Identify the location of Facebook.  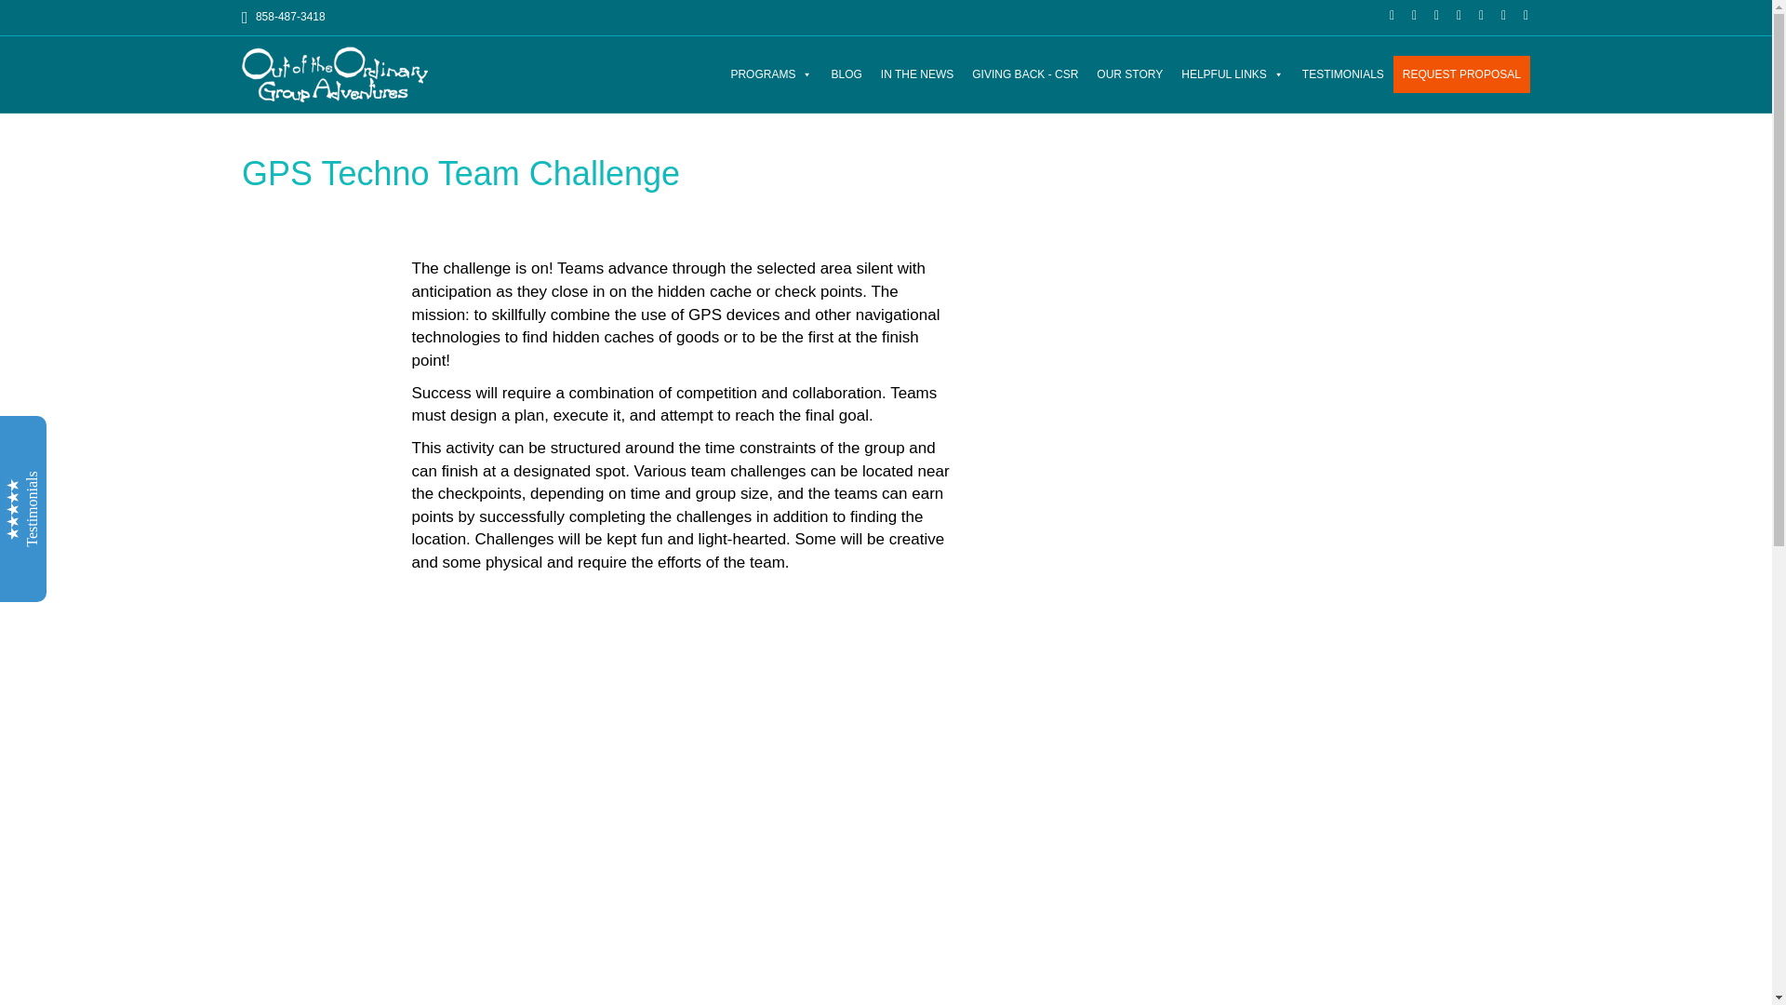
(1382, 14).